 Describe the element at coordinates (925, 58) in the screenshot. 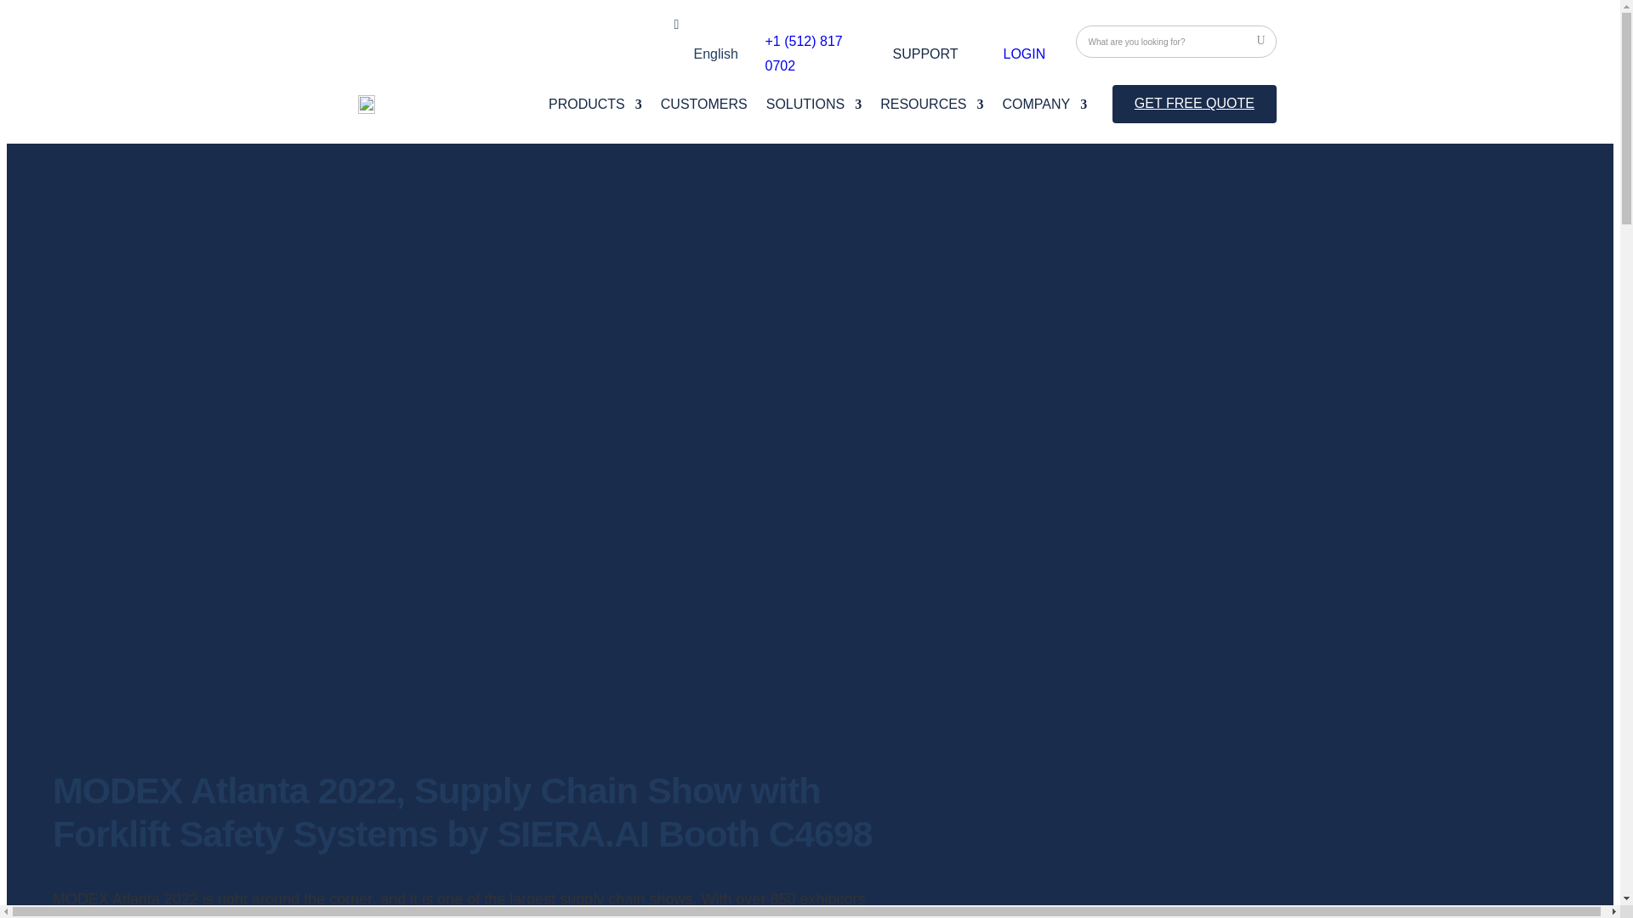

I see `SUPPORT` at that location.